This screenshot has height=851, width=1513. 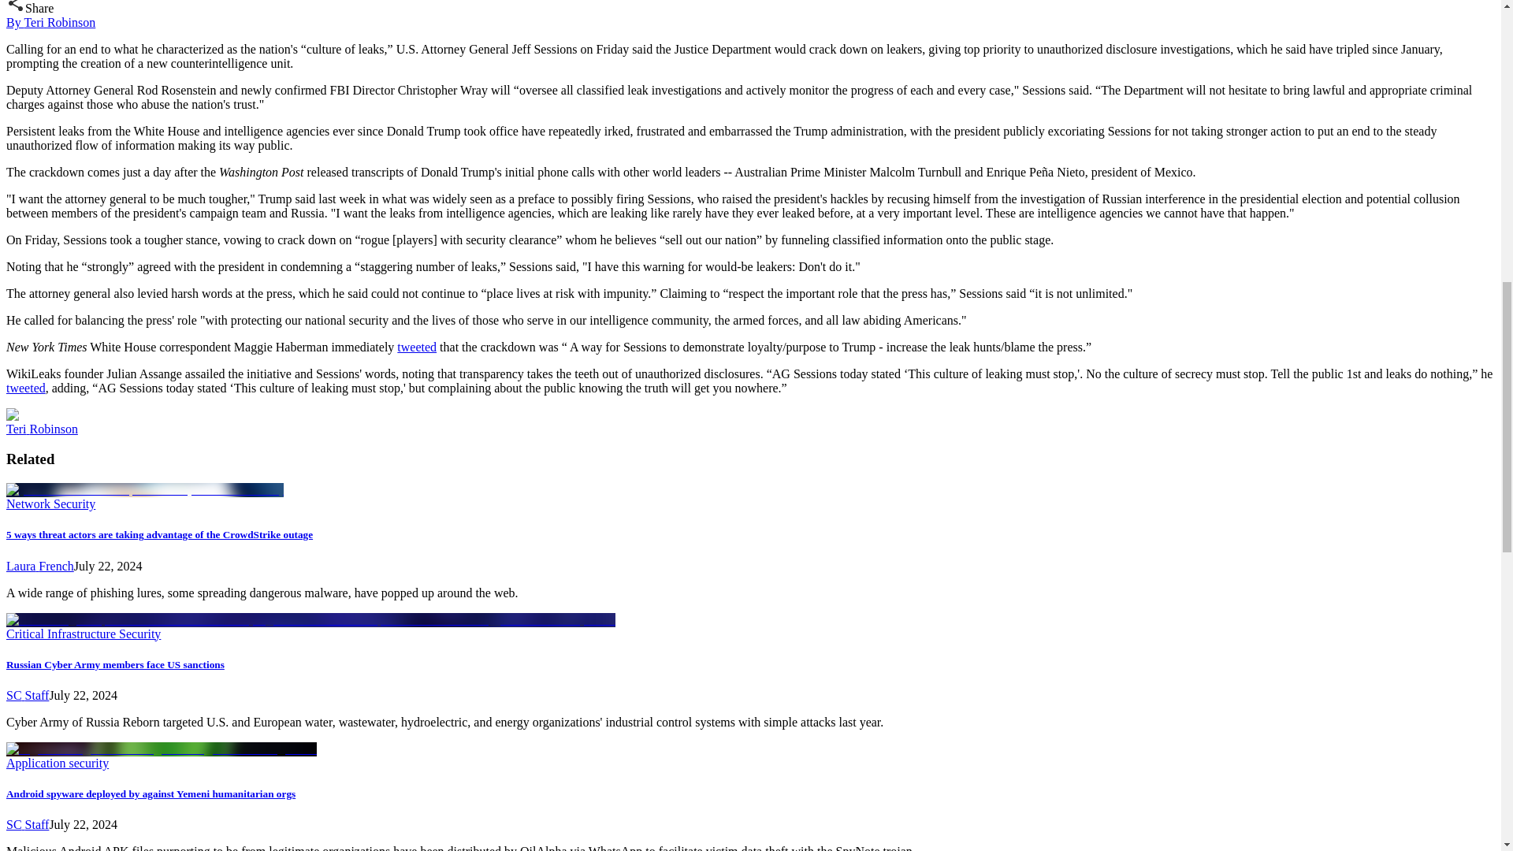 I want to click on SC Staff, so click(x=27, y=824).